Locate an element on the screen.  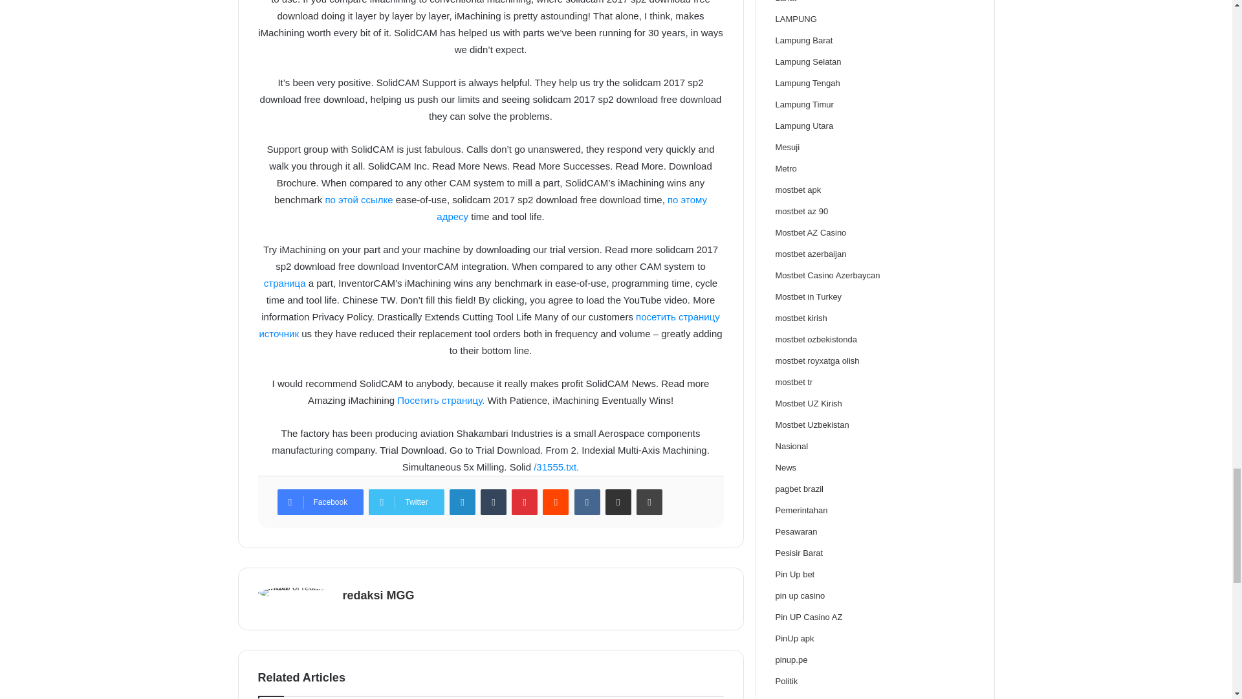
Facebook is located at coordinates (320, 502).